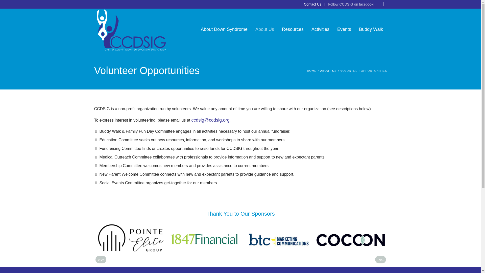 This screenshot has height=273, width=485. I want to click on Resources, so click(293, 29).